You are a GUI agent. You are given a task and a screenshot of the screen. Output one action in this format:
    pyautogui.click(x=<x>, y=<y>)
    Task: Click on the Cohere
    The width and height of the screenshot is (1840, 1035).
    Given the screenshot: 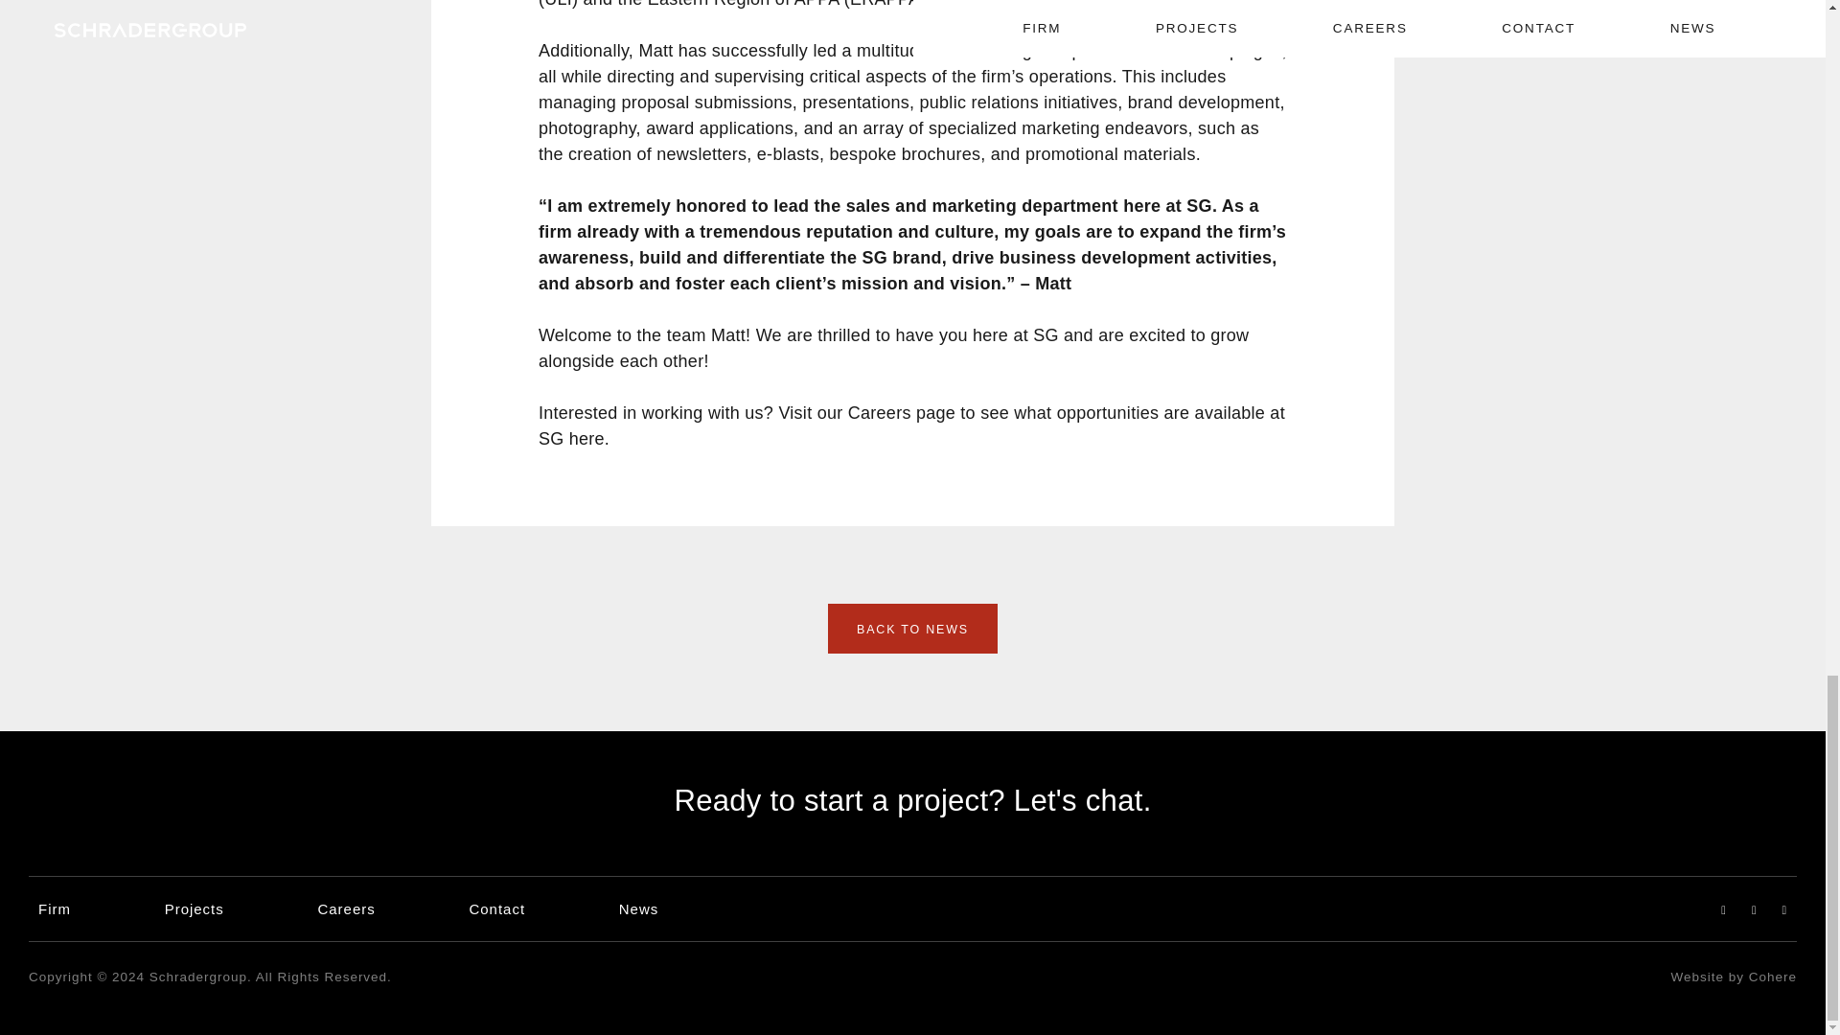 What is the action you would take?
    pyautogui.click(x=1773, y=977)
    